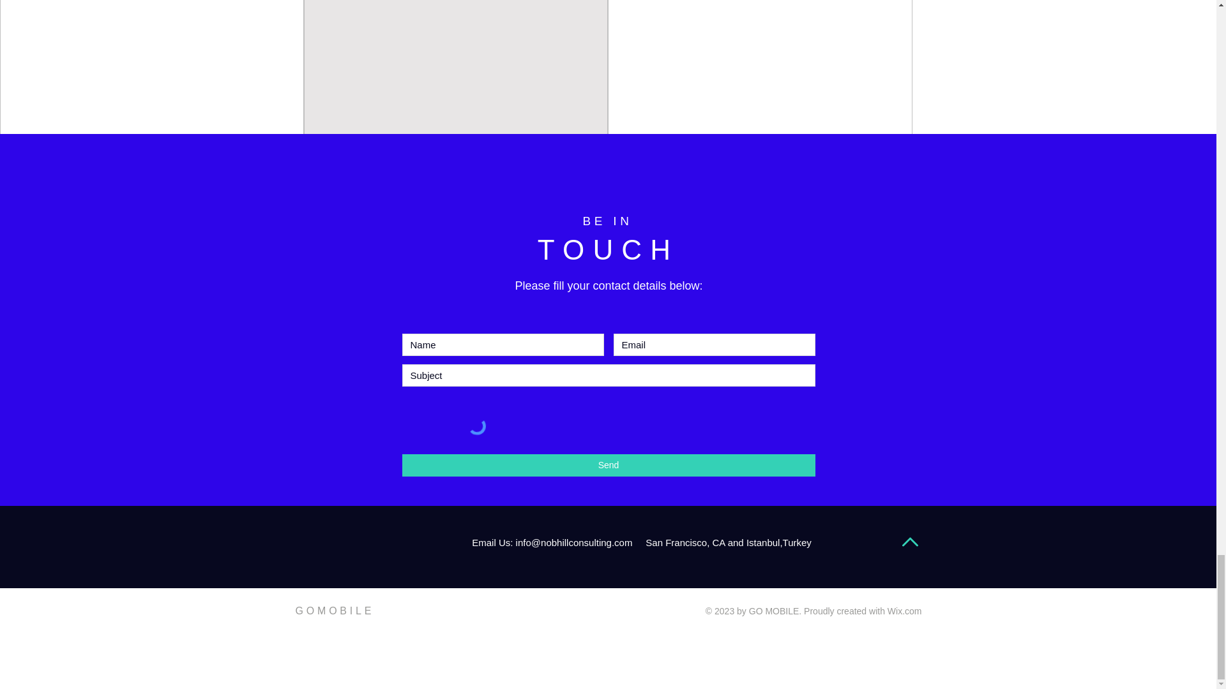 This screenshot has height=689, width=1226. Describe the element at coordinates (335, 611) in the screenshot. I see `GOMOBILE` at that location.